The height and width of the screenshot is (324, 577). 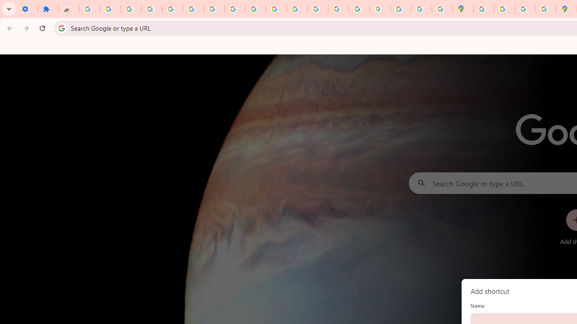 What do you see at coordinates (27, 9) in the screenshot?
I see `Settings - On startup` at bounding box center [27, 9].